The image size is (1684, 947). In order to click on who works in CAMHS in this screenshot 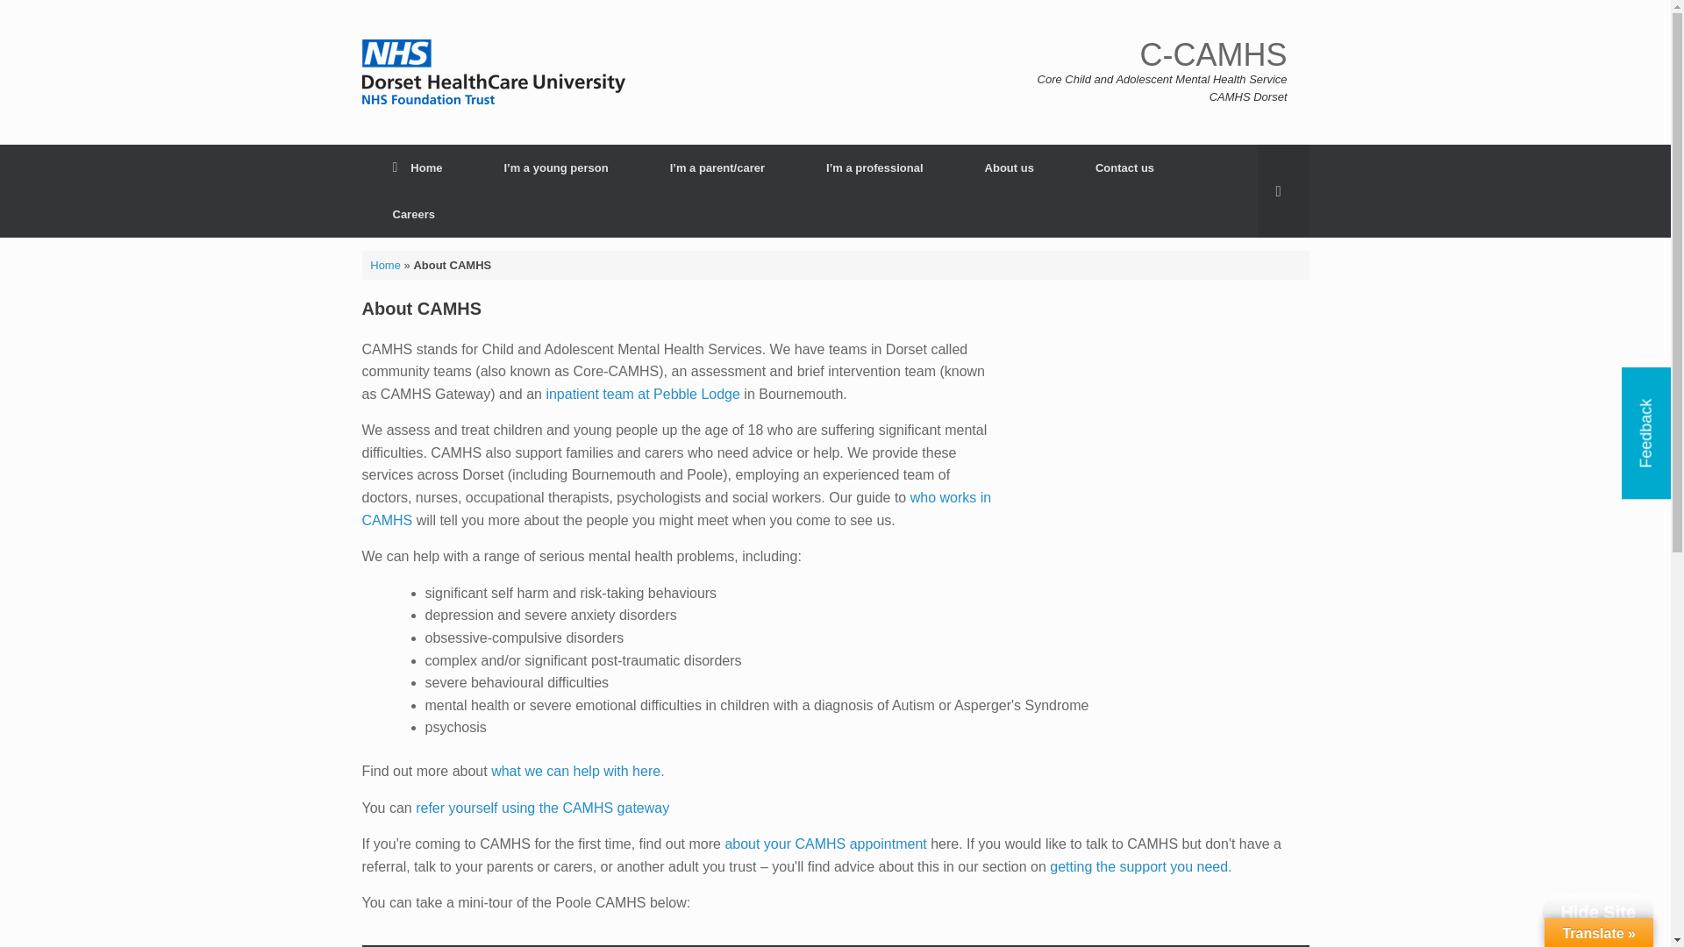, I will do `click(676, 509)`.